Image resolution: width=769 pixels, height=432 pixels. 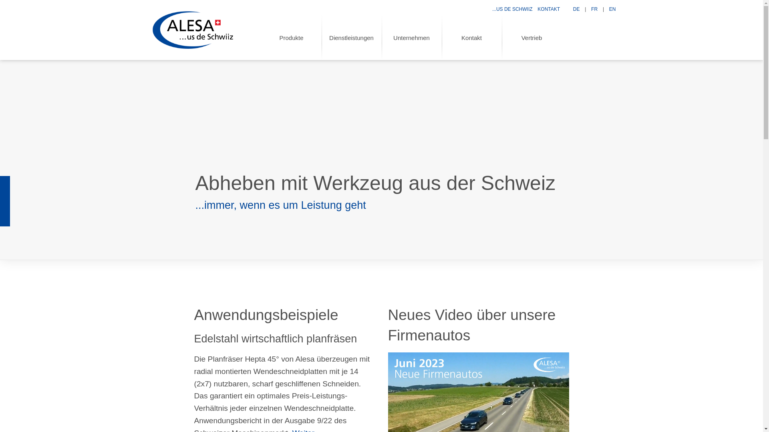 What do you see at coordinates (513, 9) in the screenshot?
I see `...US DE SCHWIIZ` at bounding box center [513, 9].